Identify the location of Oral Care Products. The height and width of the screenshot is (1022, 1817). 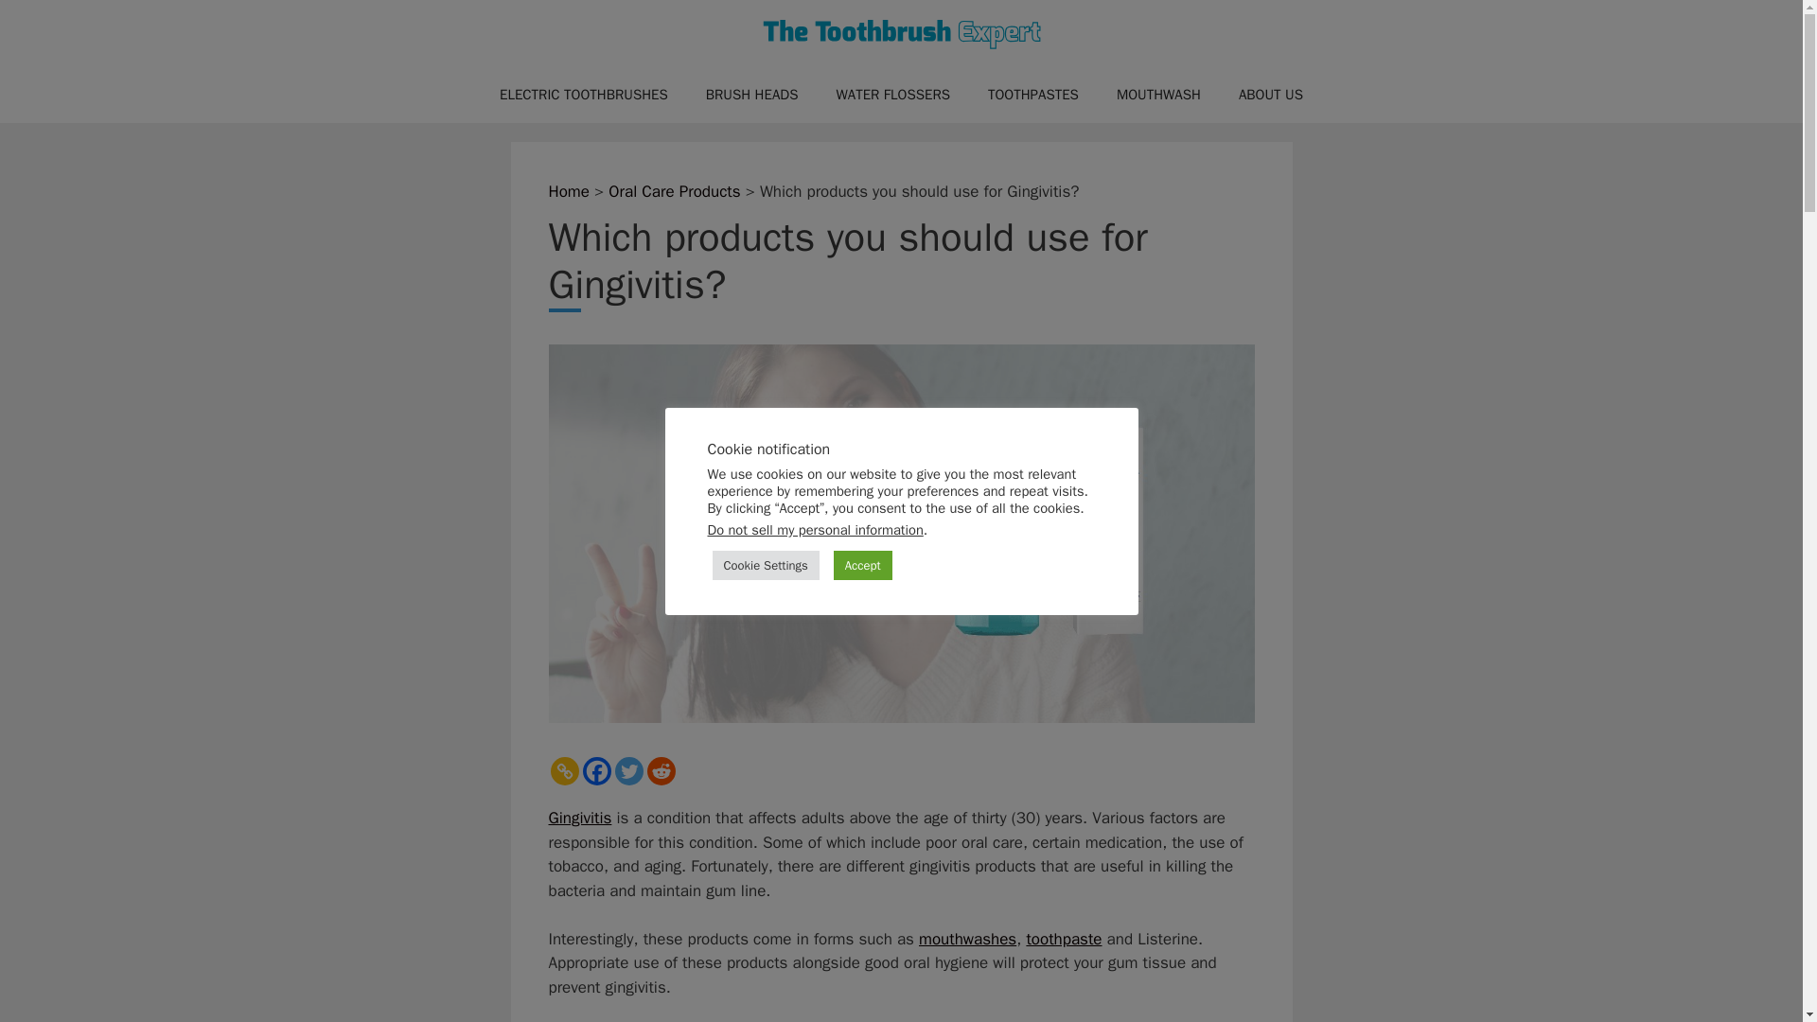
(674, 191).